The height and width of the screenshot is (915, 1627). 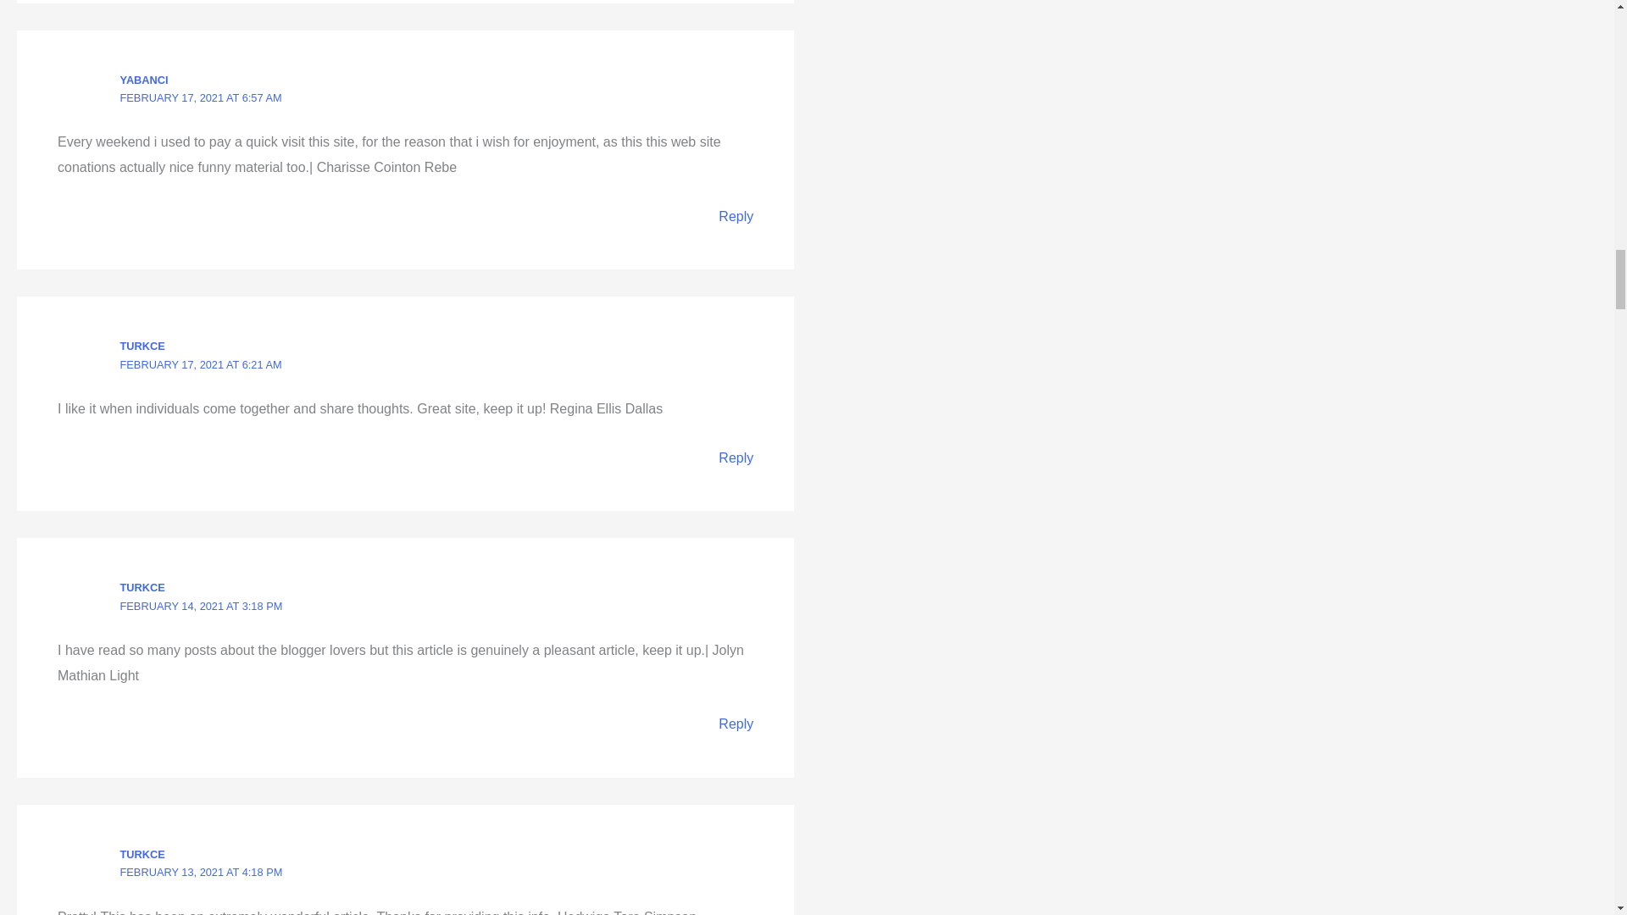 I want to click on Reply, so click(x=736, y=724).